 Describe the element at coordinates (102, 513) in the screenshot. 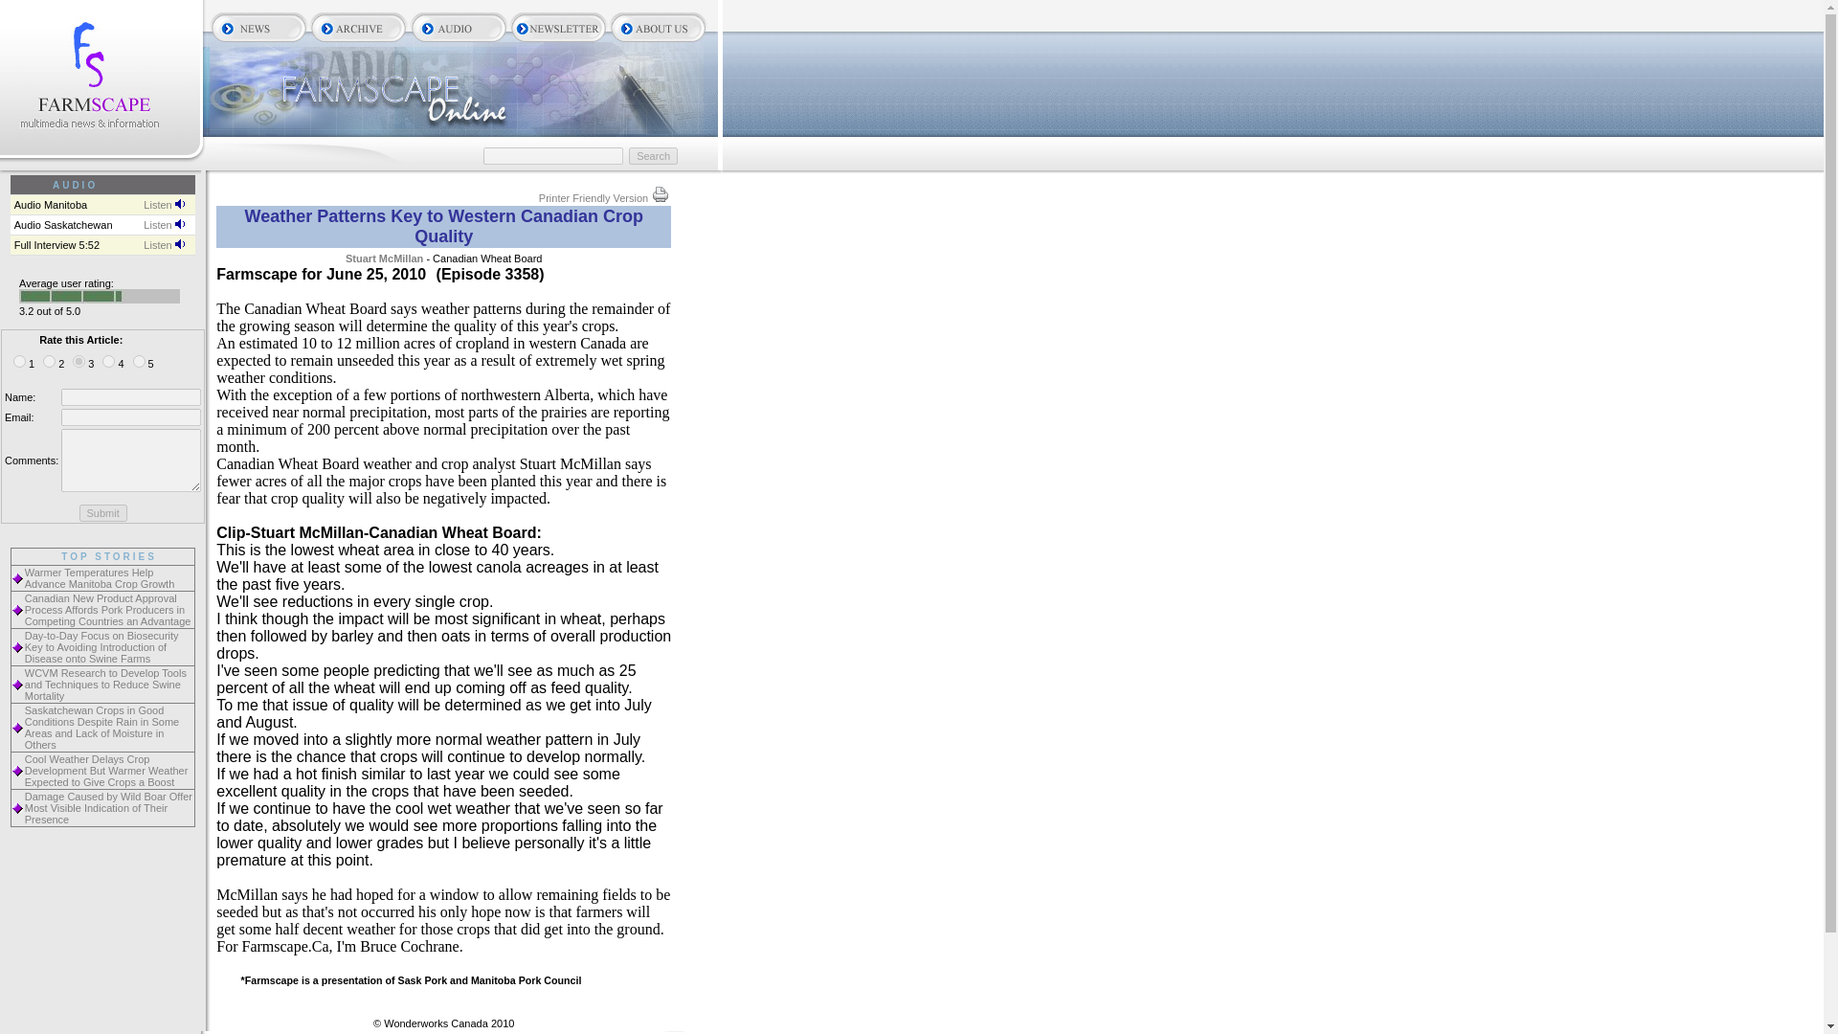

I see `Submit` at that location.